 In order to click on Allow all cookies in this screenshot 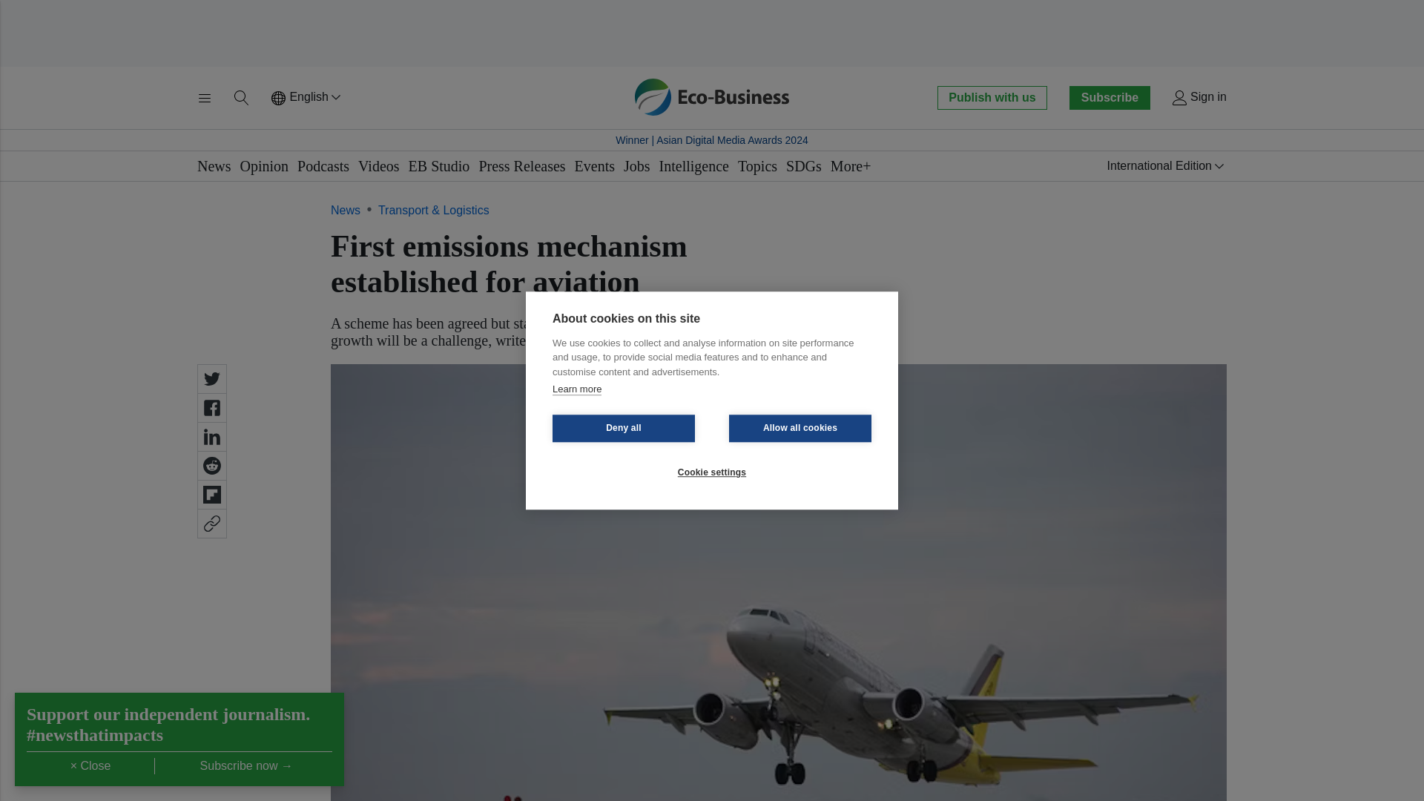, I will do `click(800, 429)`.